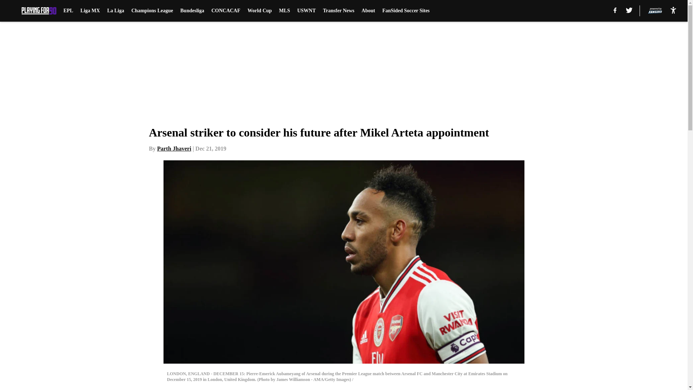 The height and width of the screenshot is (390, 693). What do you see at coordinates (284, 11) in the screenshot?
I see `MLS` at bounding box center [284, 11].